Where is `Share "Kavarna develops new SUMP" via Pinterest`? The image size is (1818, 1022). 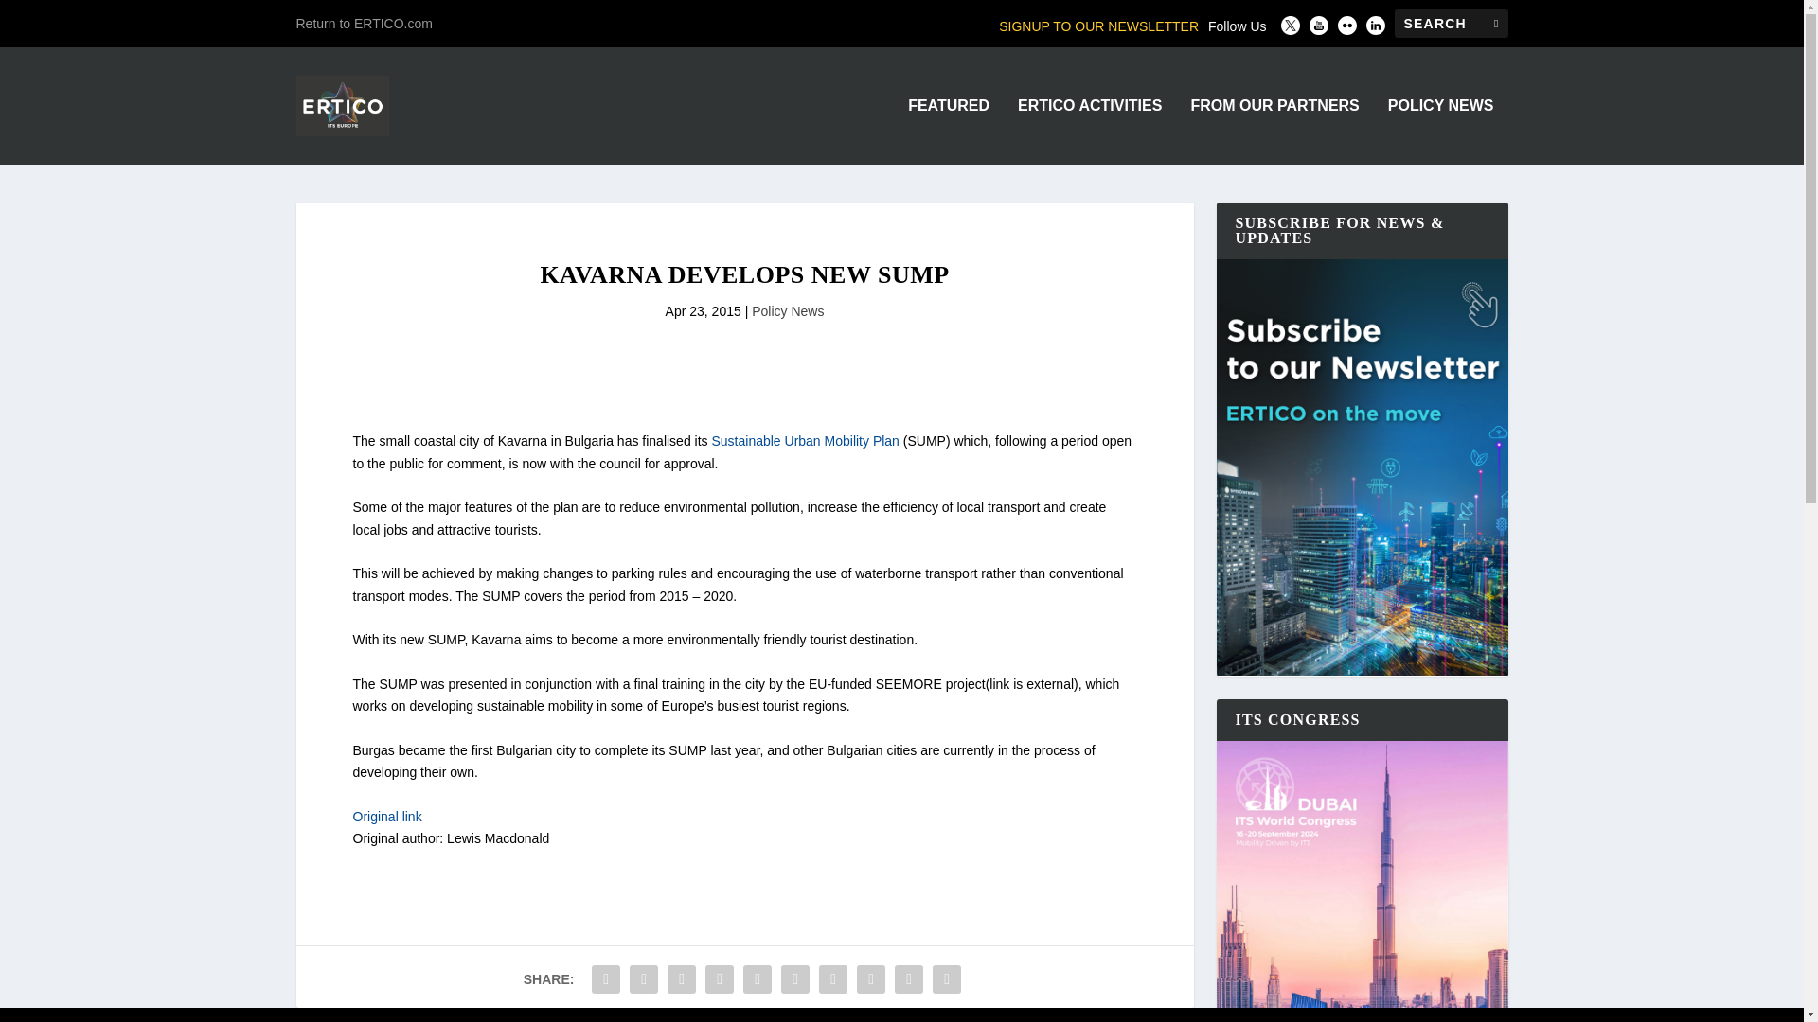
Share "Kavarna develops new SUMP" via Pinterest is located at coordinates (757, 979).